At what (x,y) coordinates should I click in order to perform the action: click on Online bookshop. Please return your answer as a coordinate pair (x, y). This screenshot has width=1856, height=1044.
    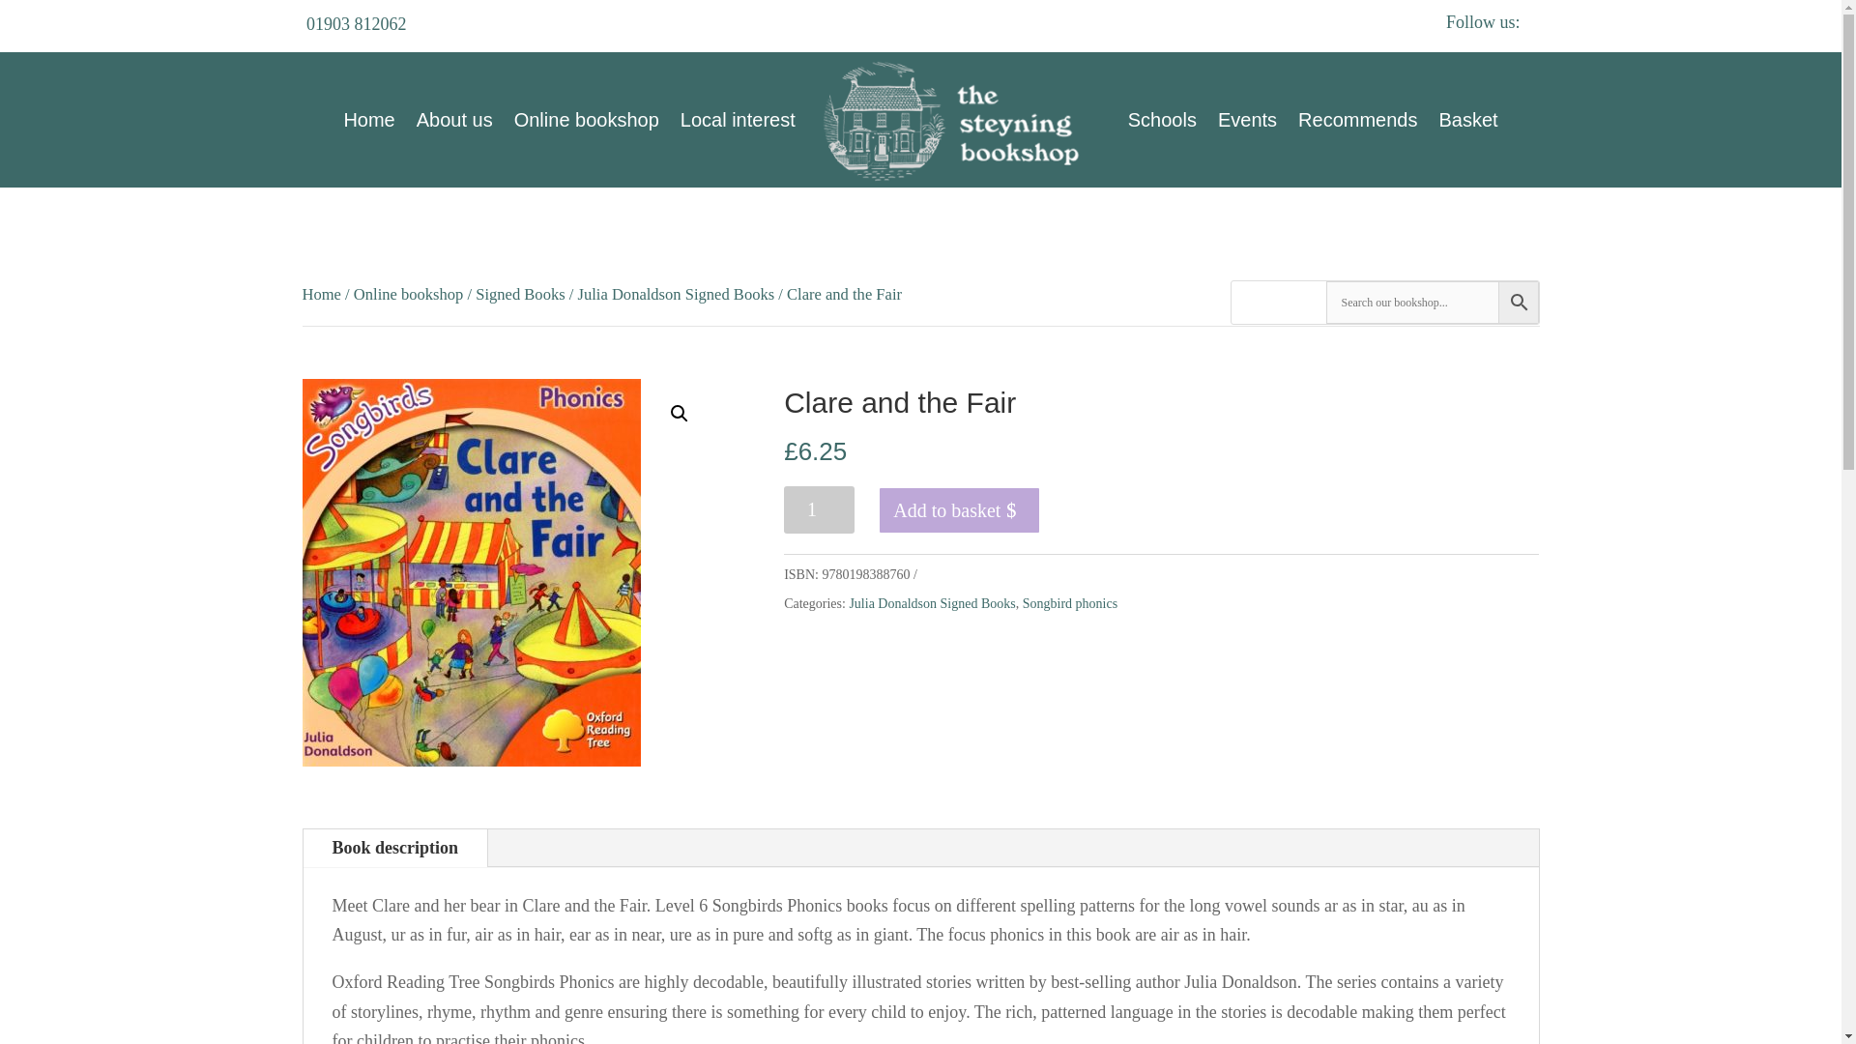
    Looking at the image, I should click on (586, 120).